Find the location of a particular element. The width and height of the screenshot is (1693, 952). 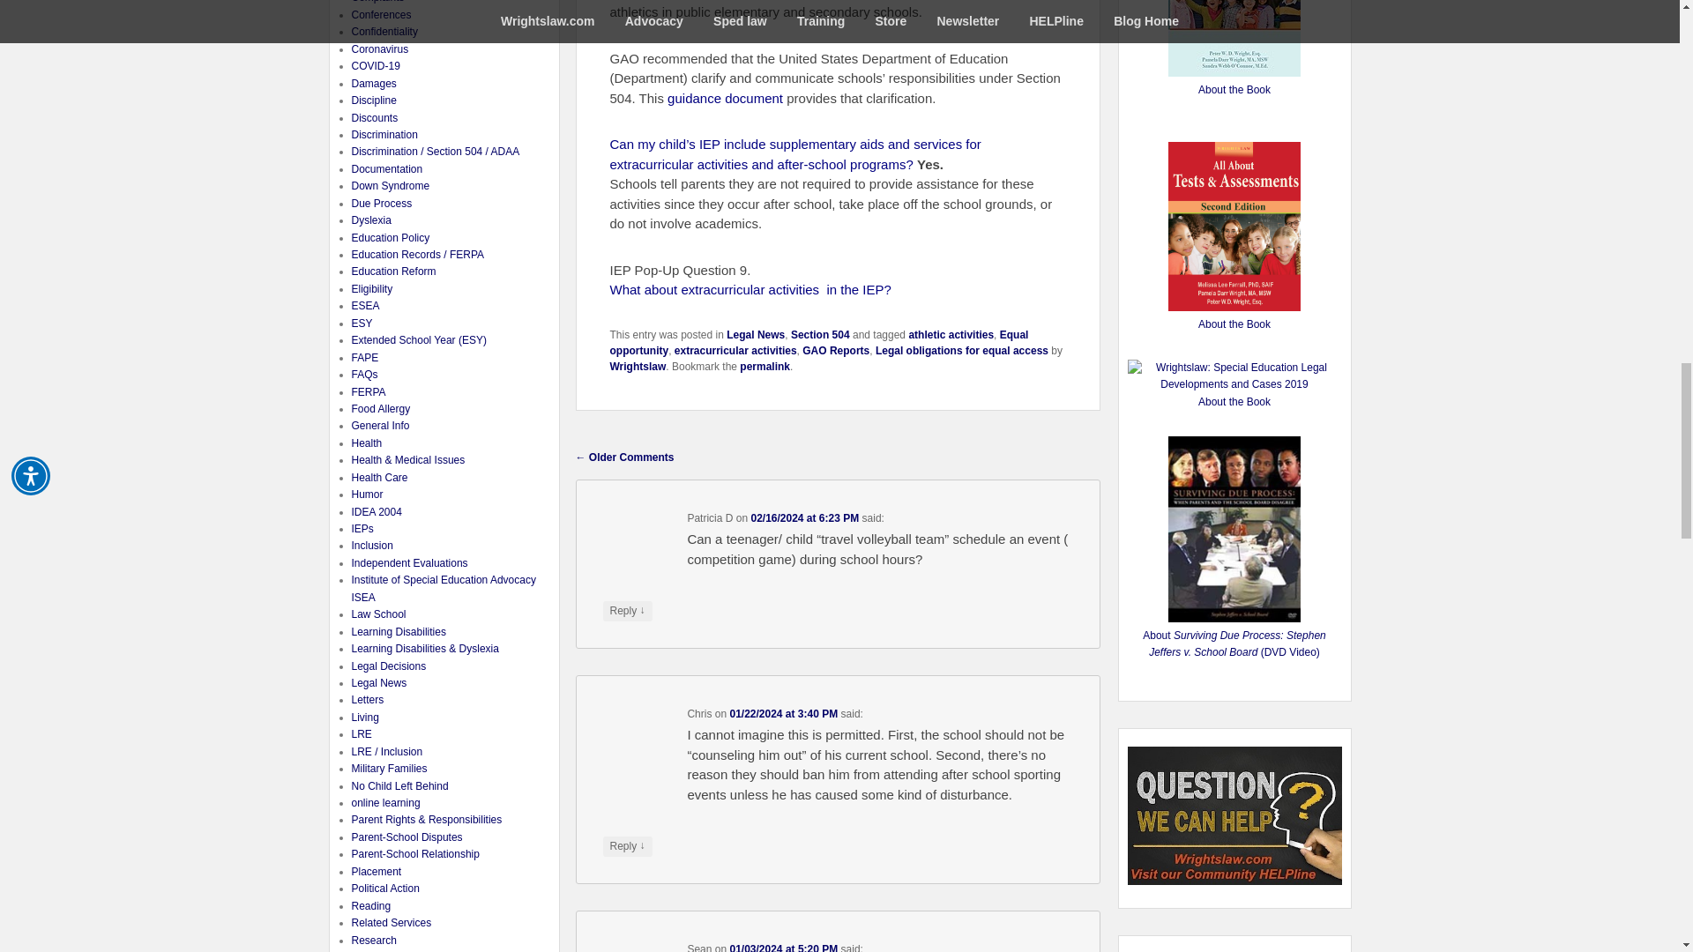

guidance document is located at coordinates (725, 97).